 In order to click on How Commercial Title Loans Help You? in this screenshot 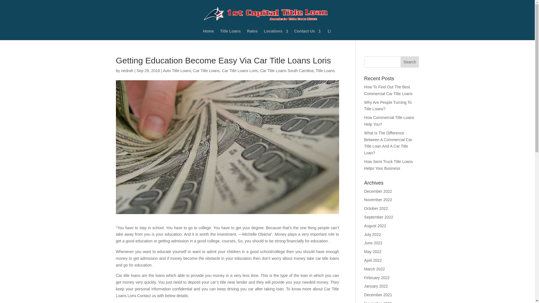, I will do `click(389, 121)`.